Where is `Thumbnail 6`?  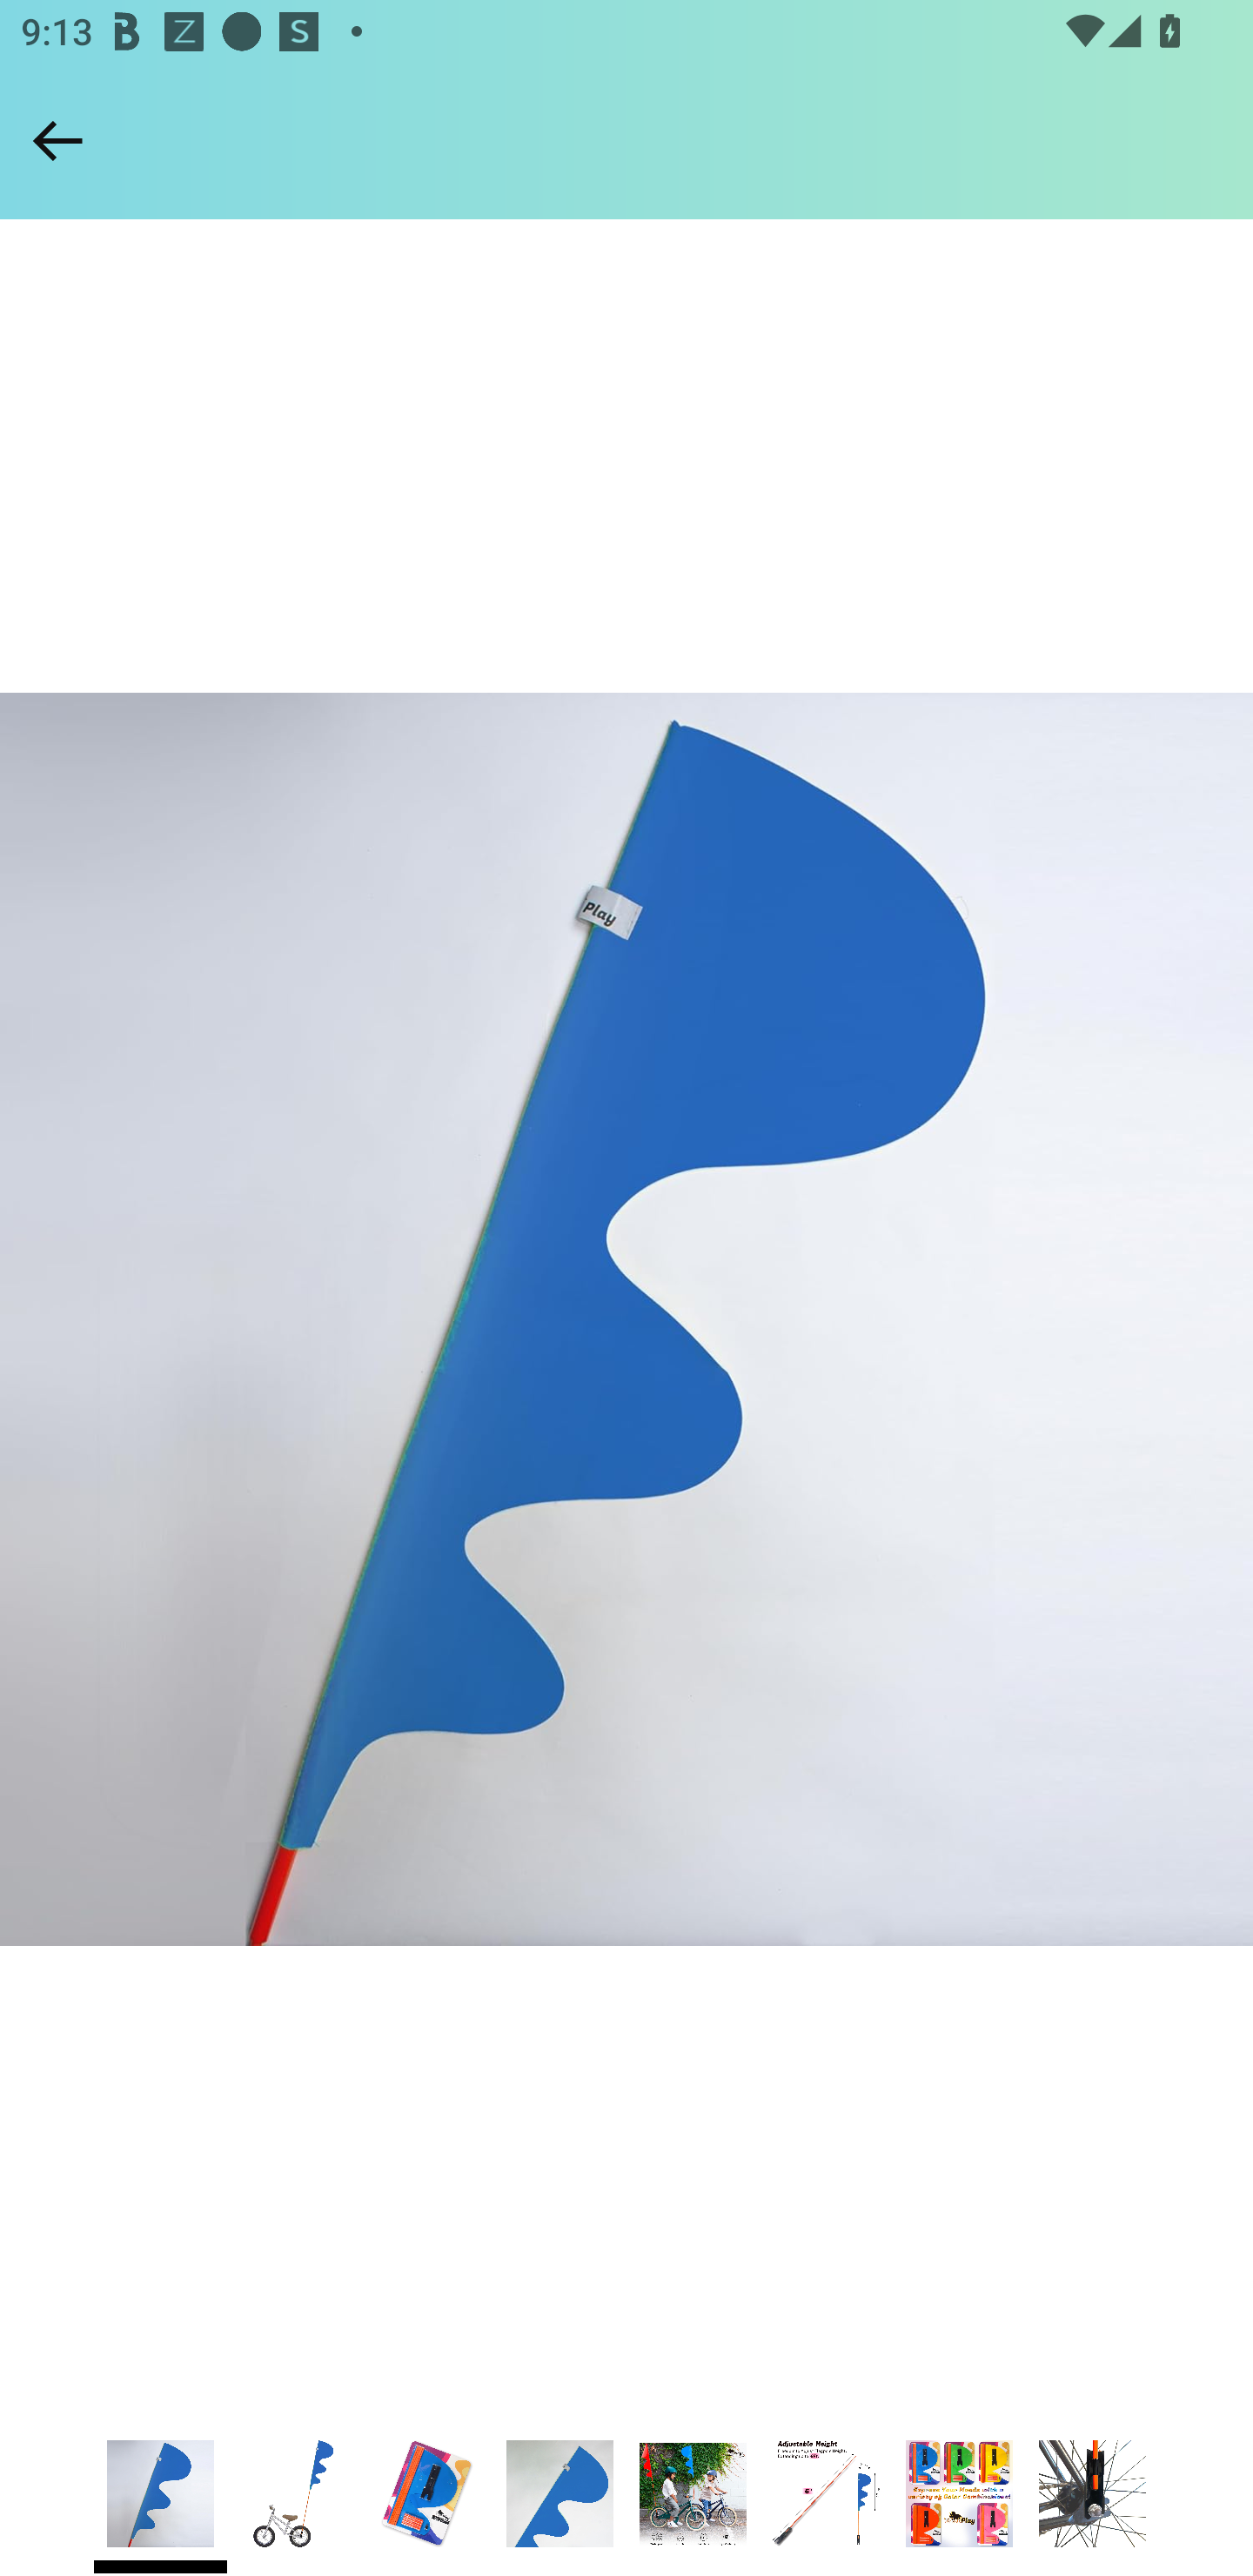 Thumbnail 6 is located at coordinates (825, 2493).